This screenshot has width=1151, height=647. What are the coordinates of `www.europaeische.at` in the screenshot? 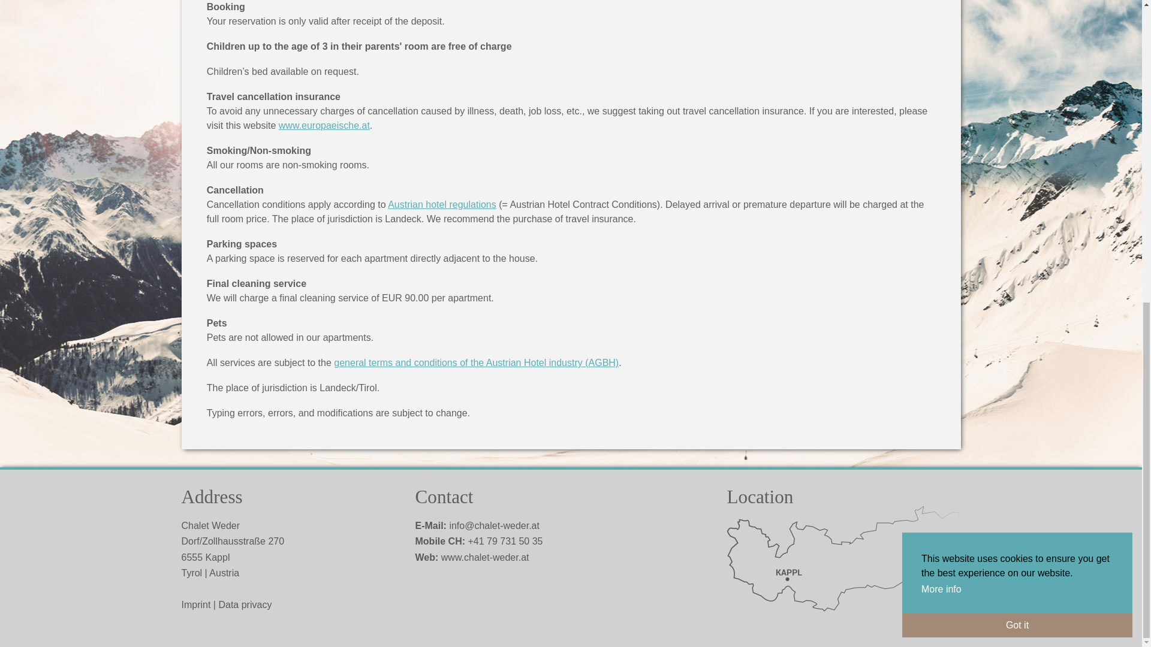 It's located at (324, 125).